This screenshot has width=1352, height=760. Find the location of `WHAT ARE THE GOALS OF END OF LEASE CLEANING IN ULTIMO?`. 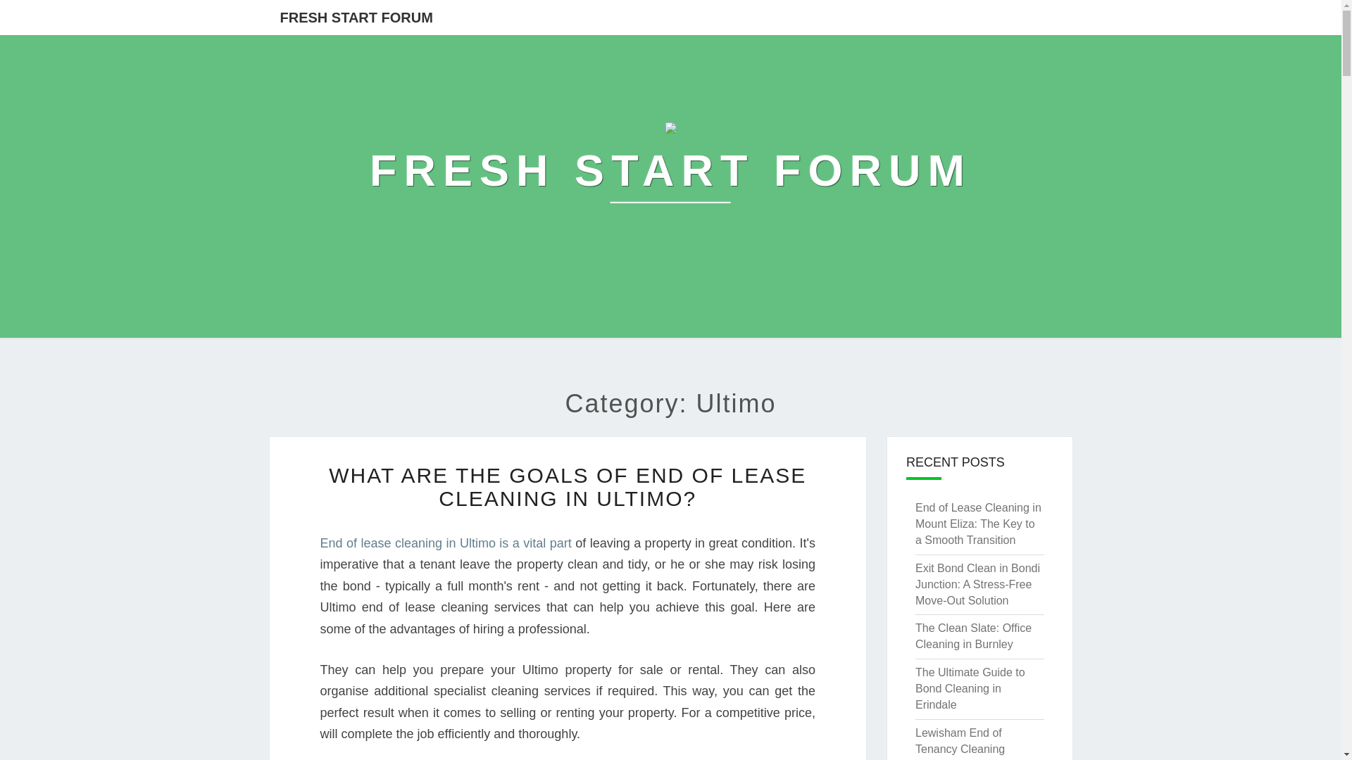

WHAT ARE THE GOALS OF END OF LEASE CLEANING IN ULTIMO? is located at coordinates (567, 486).